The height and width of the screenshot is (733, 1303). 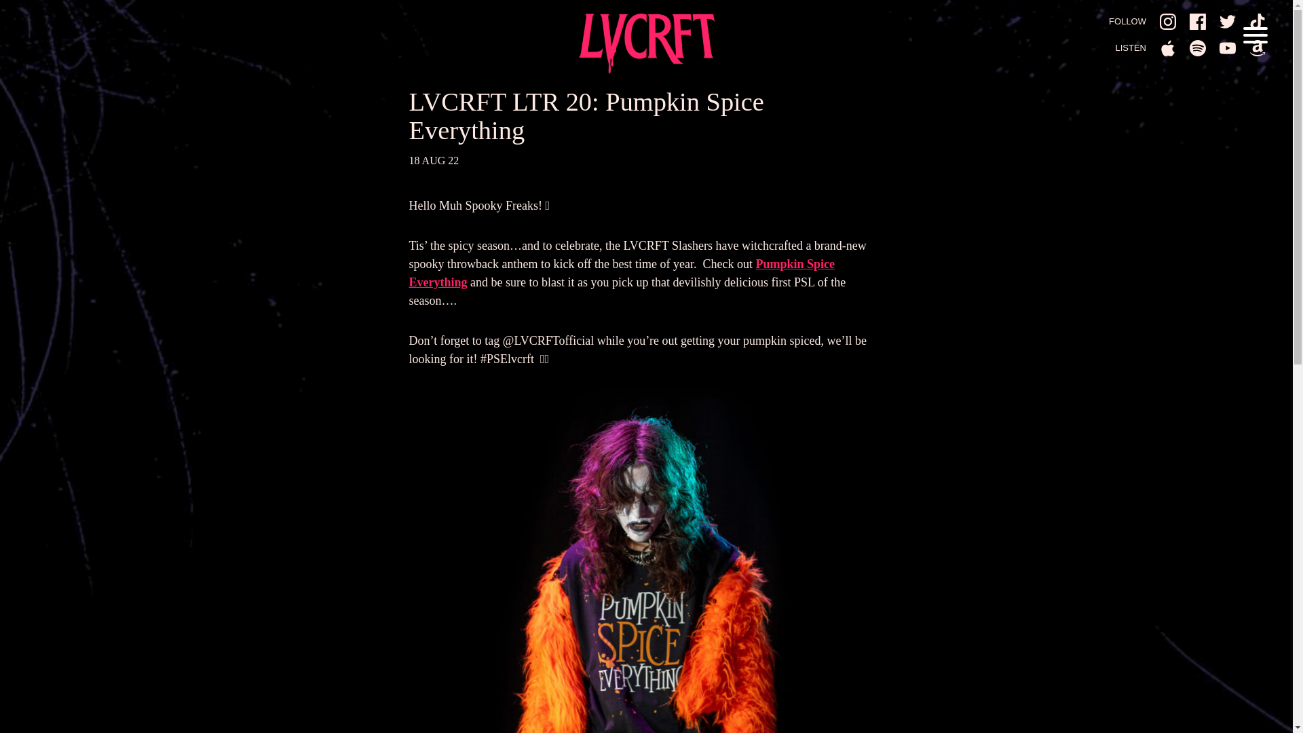 What do you see at coordinates (622, 273) in the screenshot?
I see `Pumpkin Spice Everything` at bounding box center [622, 273].